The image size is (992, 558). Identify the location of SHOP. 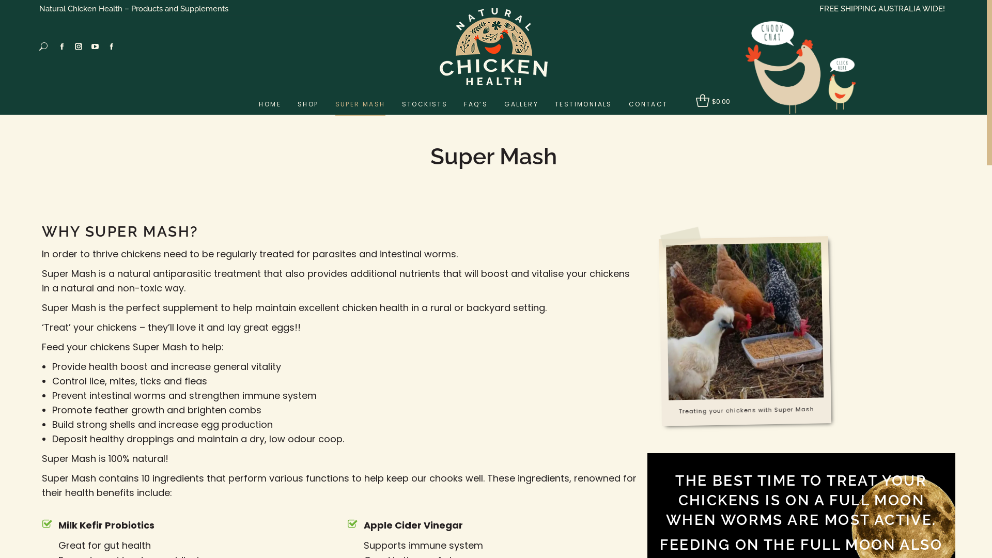
(308, 104).